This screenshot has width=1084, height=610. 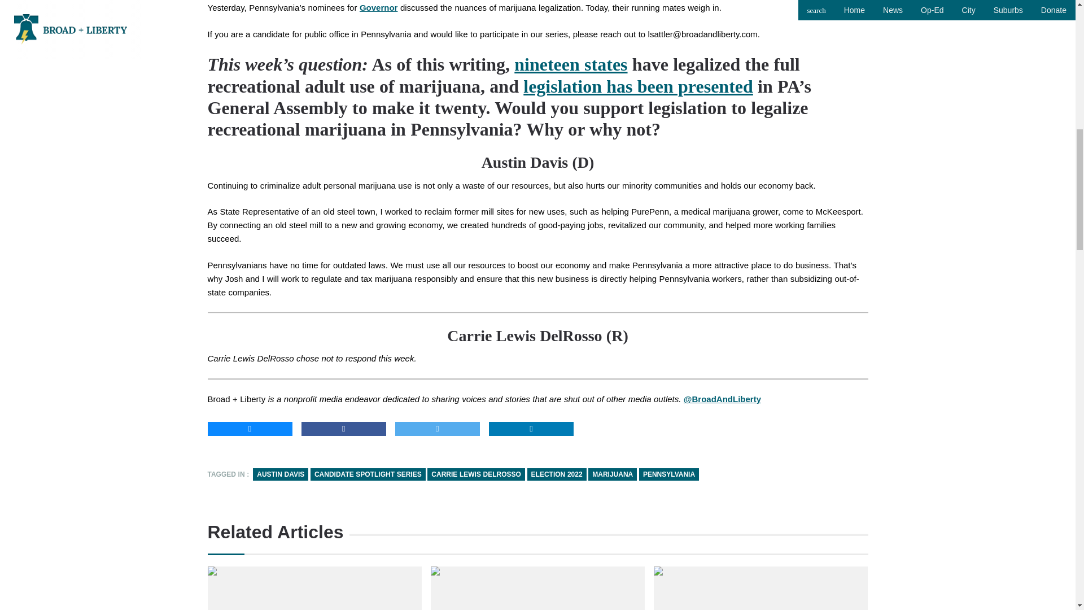 What do you see at coordinates (368, 474) in the screenshot?
I see `CANDIDATE SPOTLIGHT SERIES` at bounding box center [368, 474].